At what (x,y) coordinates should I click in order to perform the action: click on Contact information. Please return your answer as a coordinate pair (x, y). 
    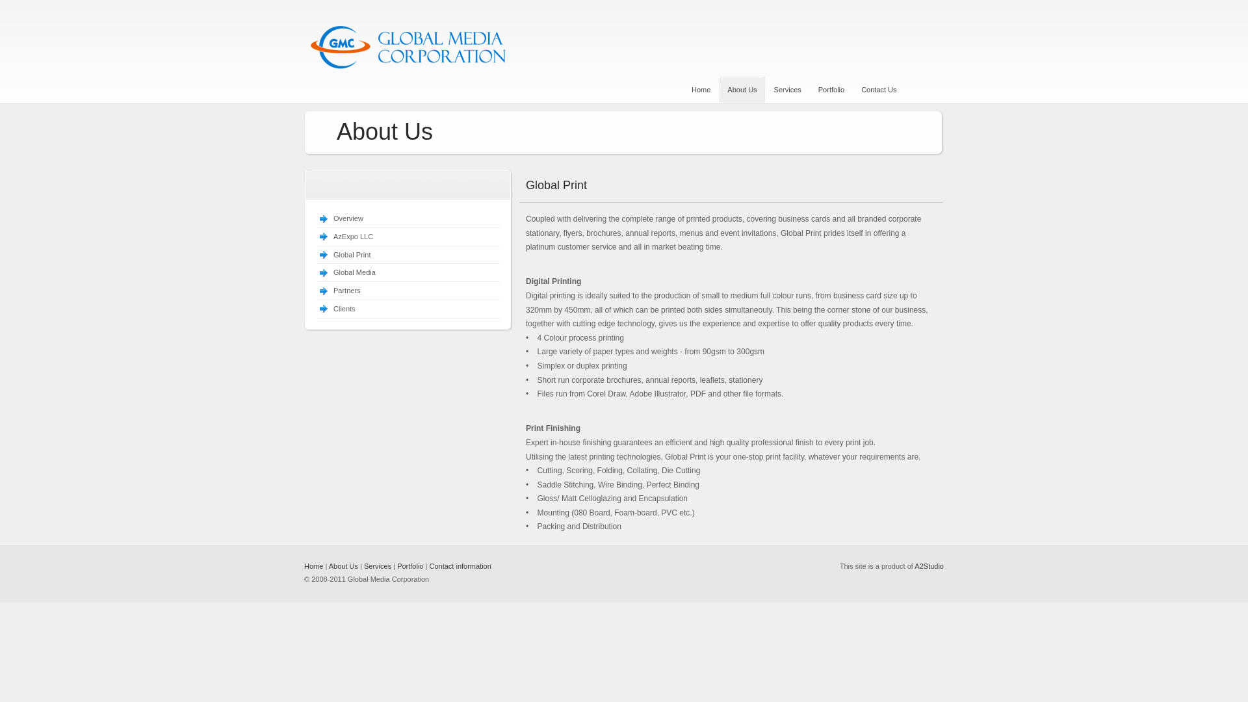
    Looking at the image, I should click on (460, 566).